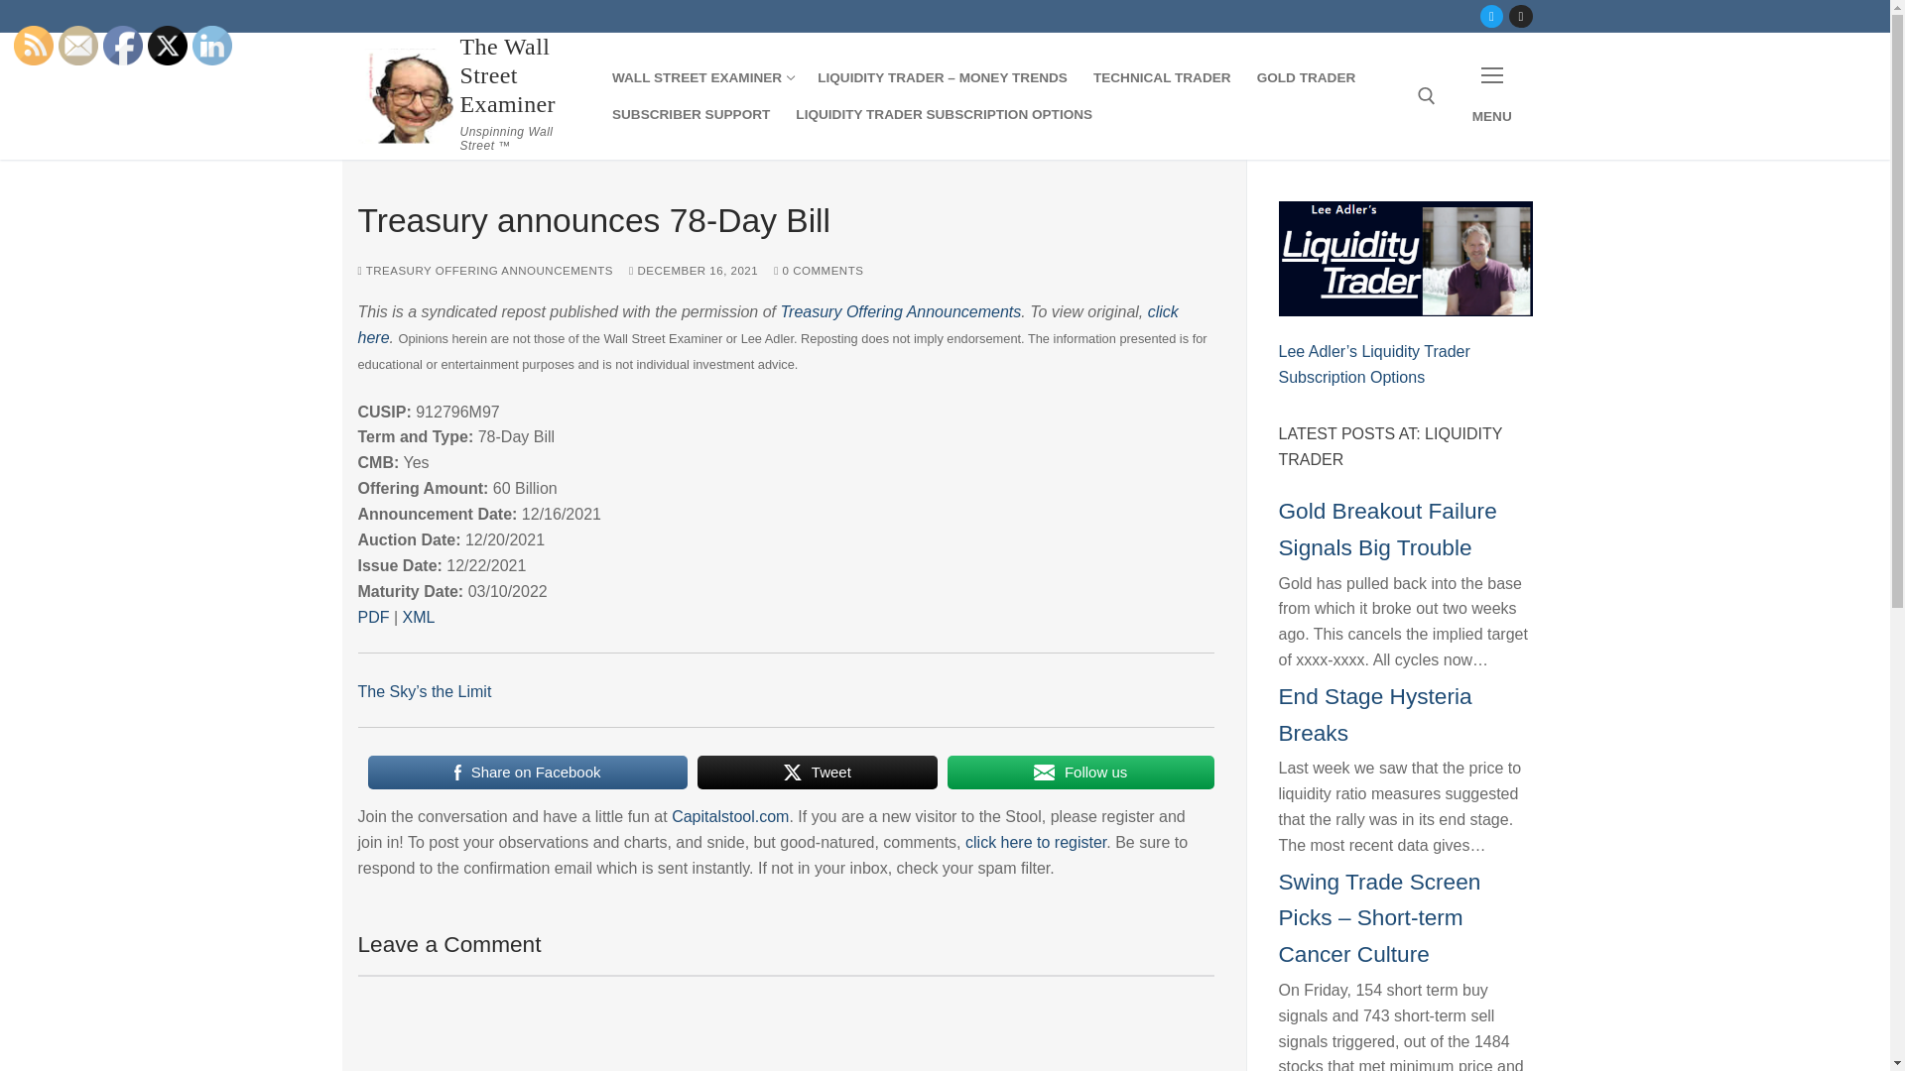 The image size is (1905, 1071). What do you see at coordinates (944, 115) in the screenshot?
I see `LIQUIDITY TRADER SUBSCRIPTION OPTIONS` at bounding box center [944, 115].